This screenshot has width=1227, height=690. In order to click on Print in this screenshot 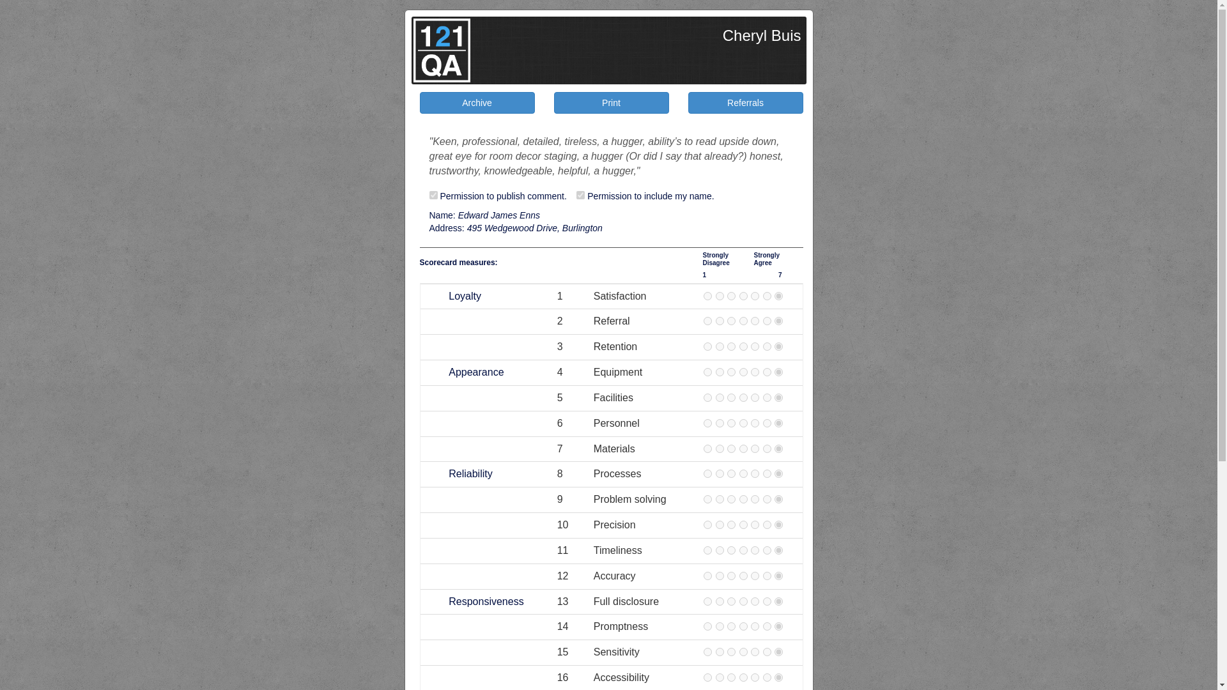, I will do `click(611, 102)`.